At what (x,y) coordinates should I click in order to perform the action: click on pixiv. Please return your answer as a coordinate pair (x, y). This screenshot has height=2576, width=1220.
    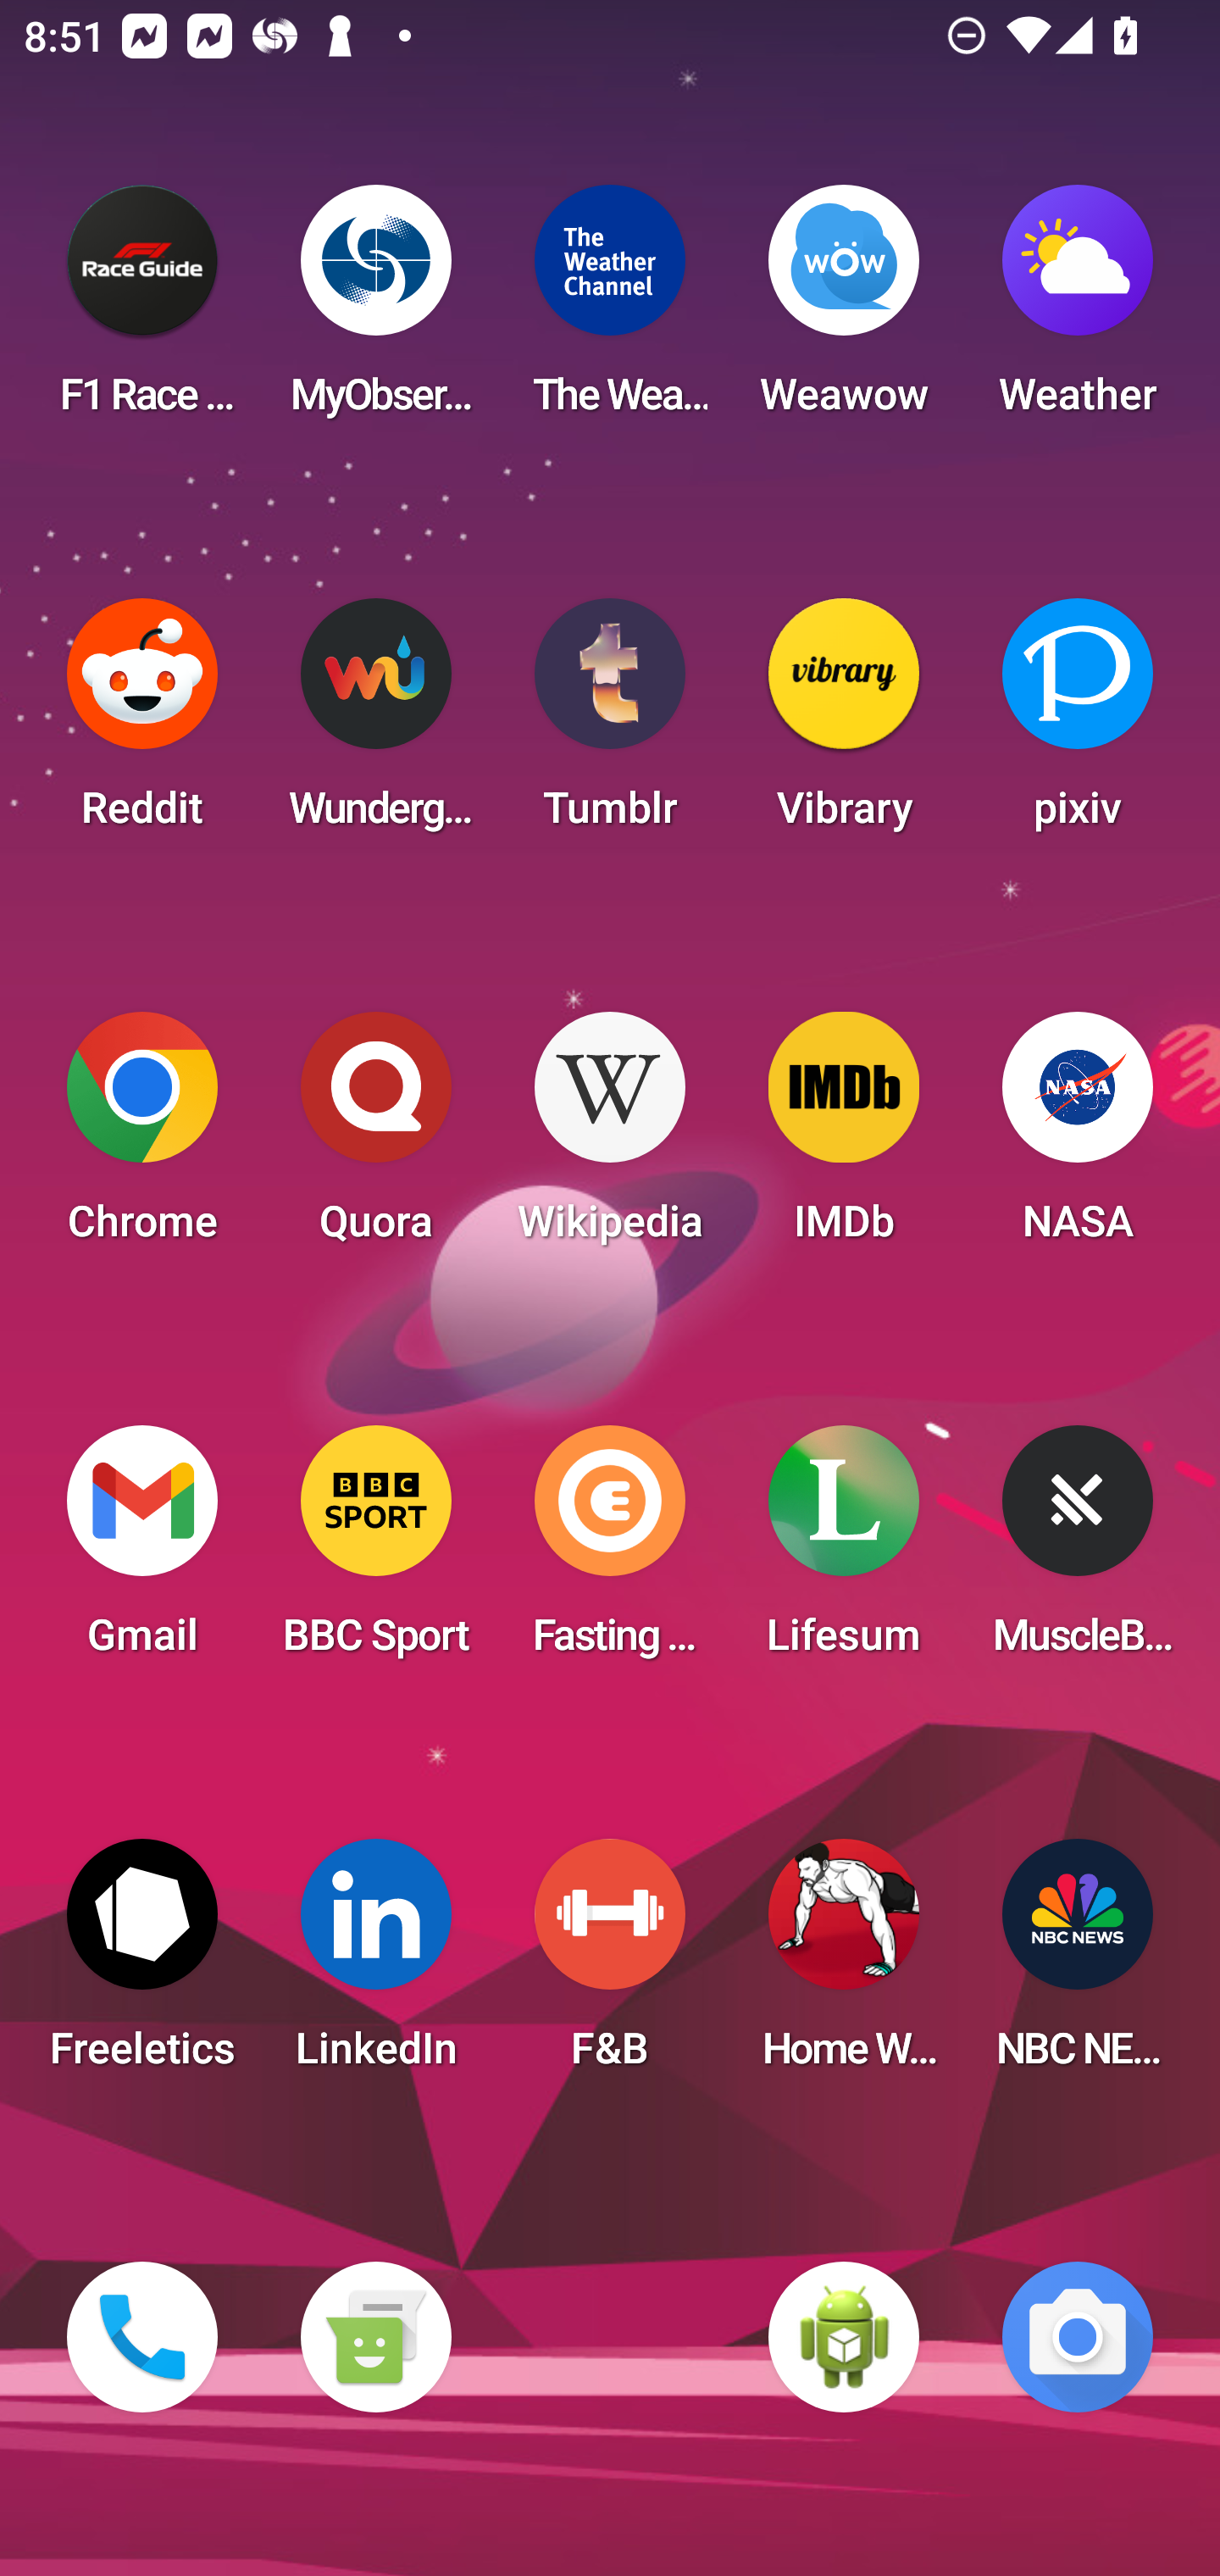
    Looking at the image, I should click on (1078, 724).